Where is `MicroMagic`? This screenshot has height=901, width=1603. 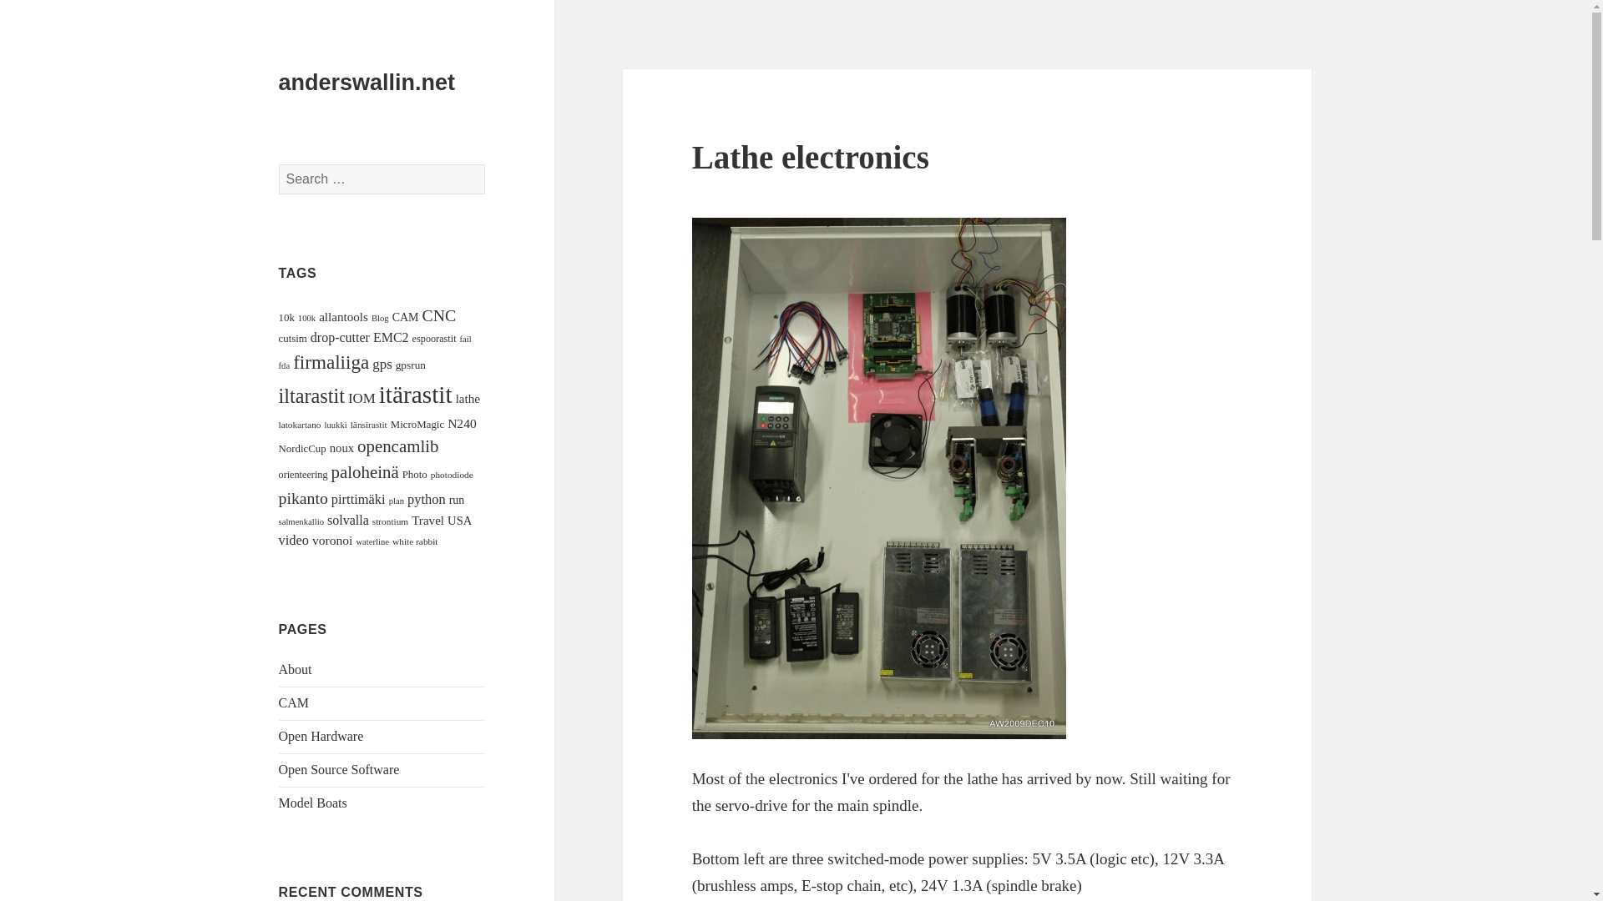 MicroMagic is located at coordinates (417, 425).